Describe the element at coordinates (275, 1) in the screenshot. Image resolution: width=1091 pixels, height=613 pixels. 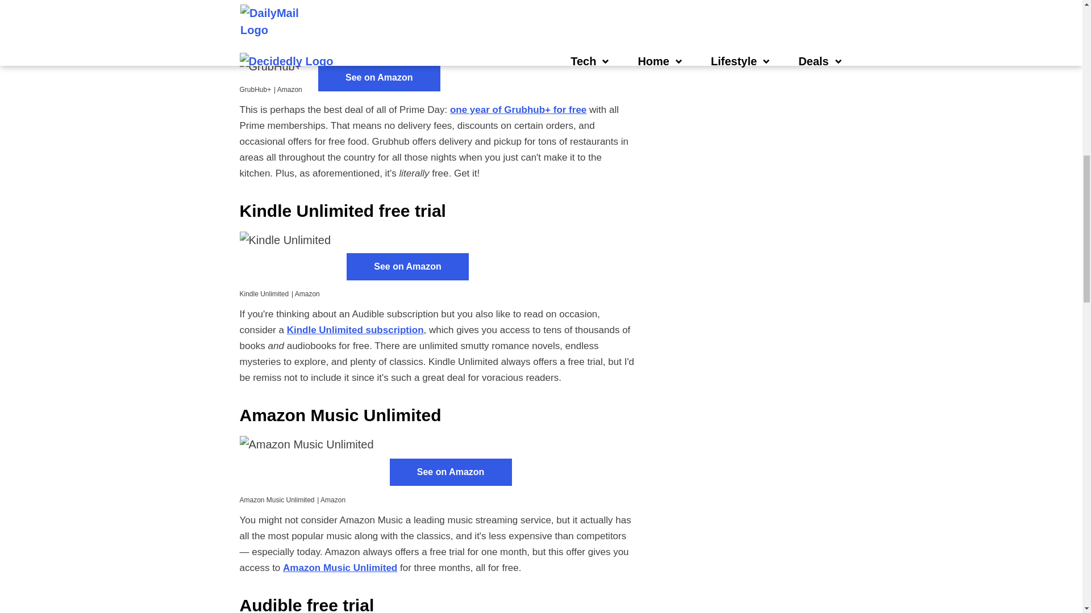
I see `Audible free trial` at that location.